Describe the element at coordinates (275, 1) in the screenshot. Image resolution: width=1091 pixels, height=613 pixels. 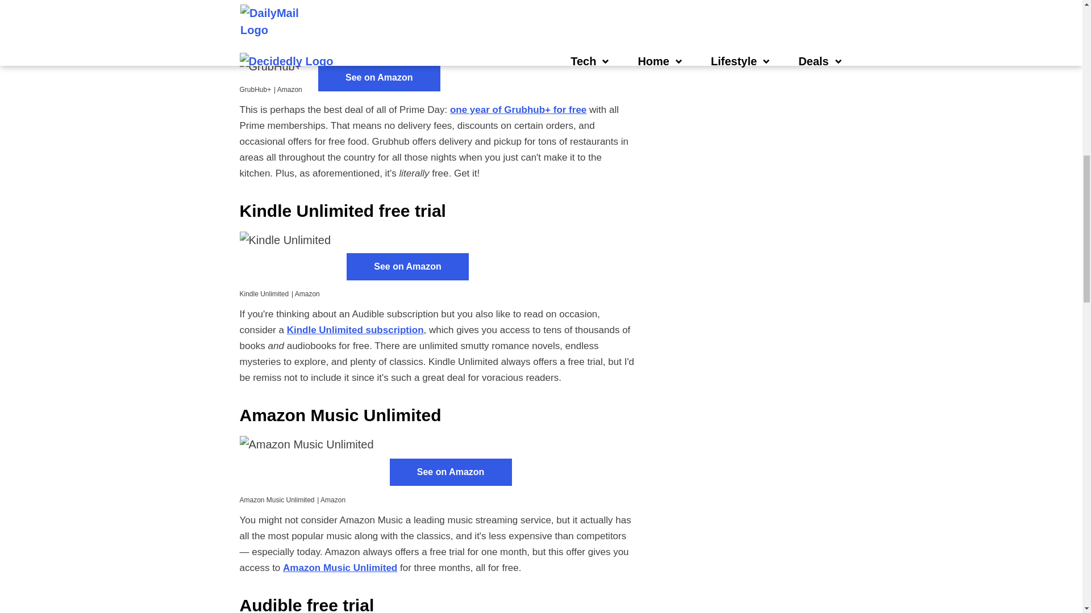
I see `Audible free trial` at that location.